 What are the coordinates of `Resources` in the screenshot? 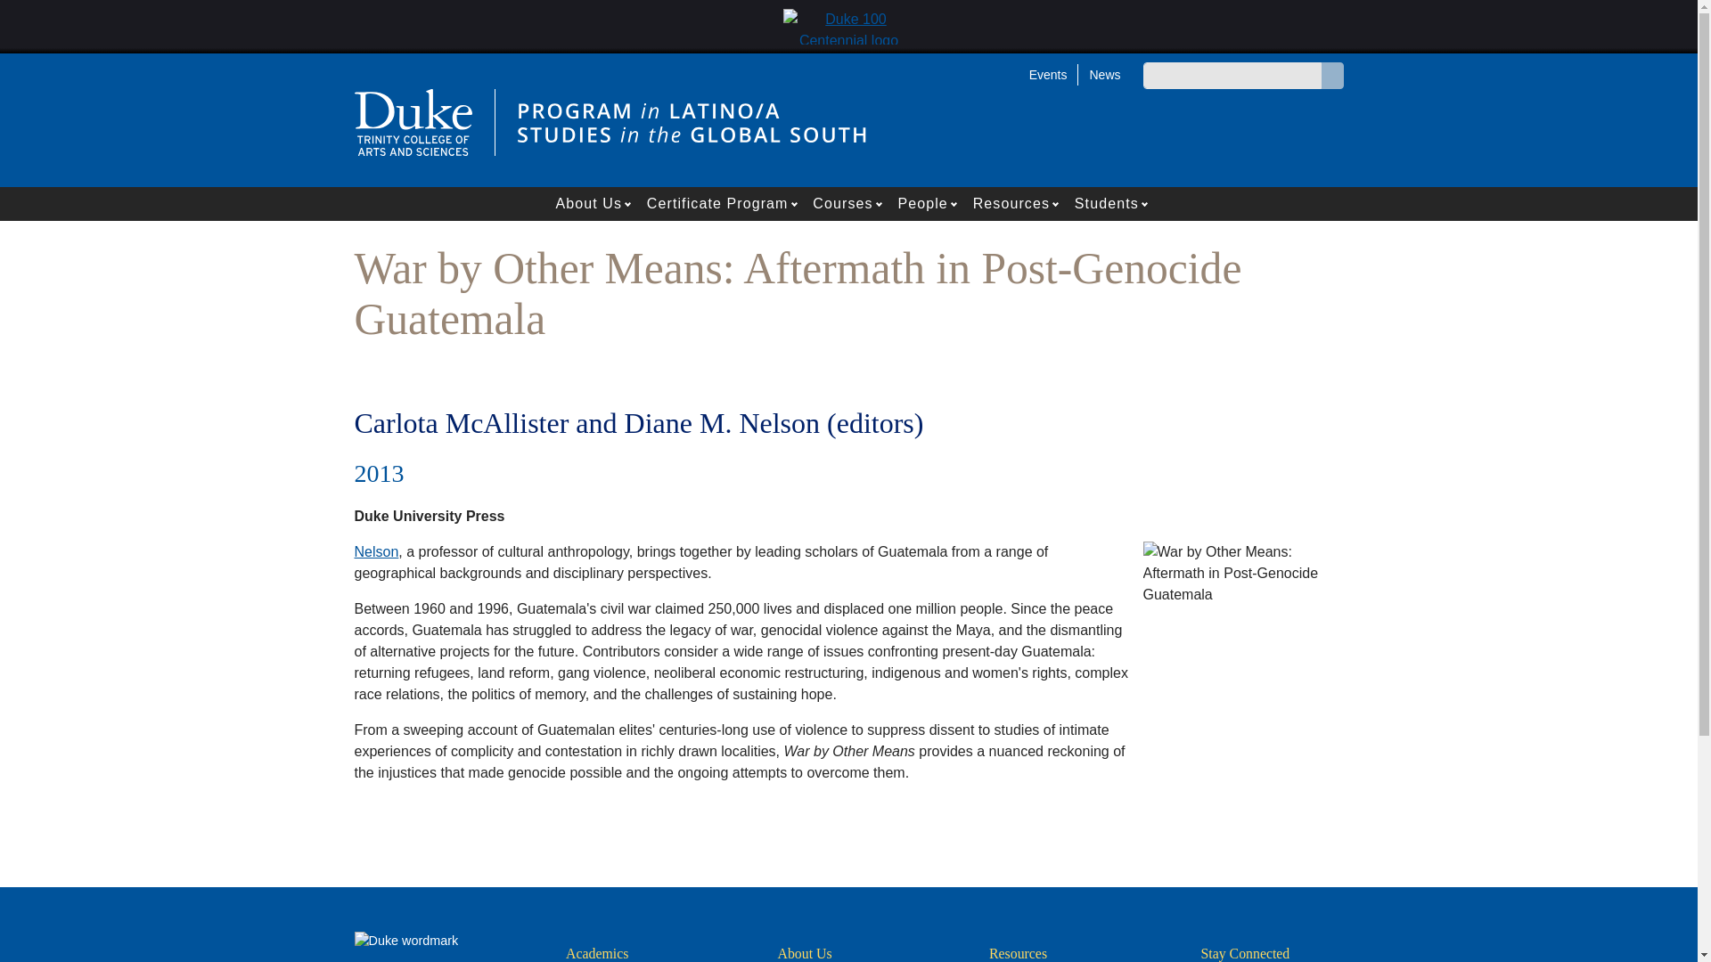 It's located at (1005, 203).